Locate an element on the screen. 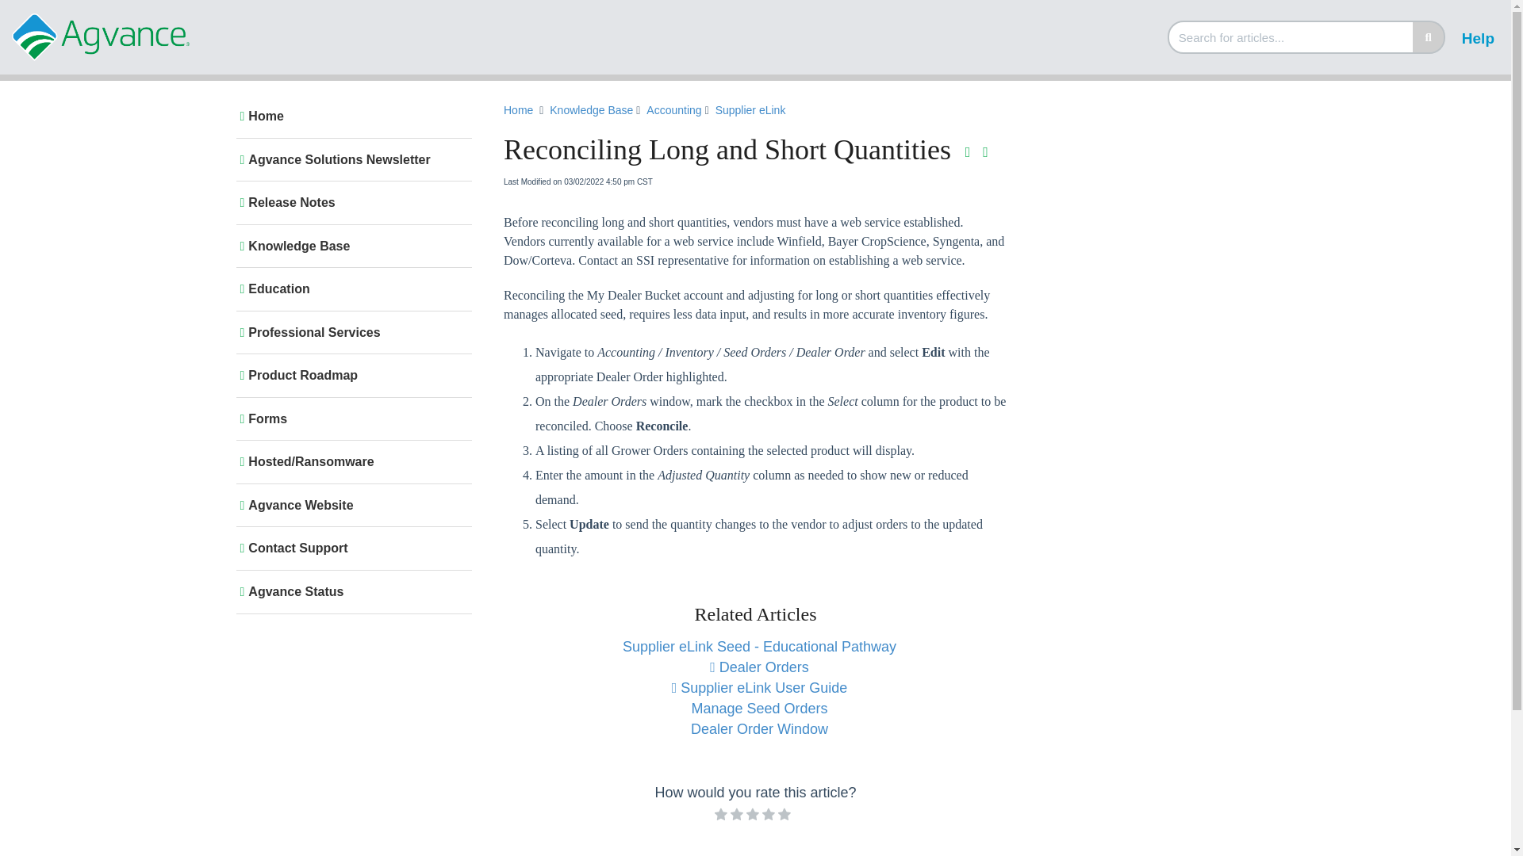 The height and width of the screenshot is (856, 1523). Forms is located at coordinates (351, 418).